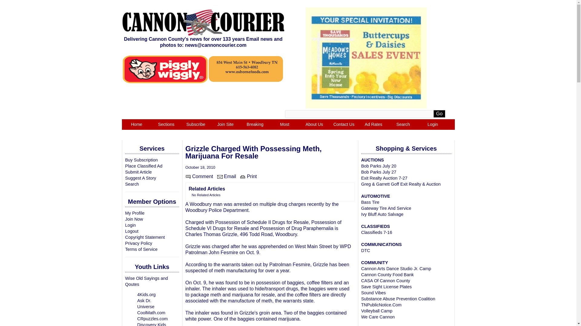  What do you see at coordinates (403, 124) in the screenshot?
I see `Search` at bounding box center [403, 124].